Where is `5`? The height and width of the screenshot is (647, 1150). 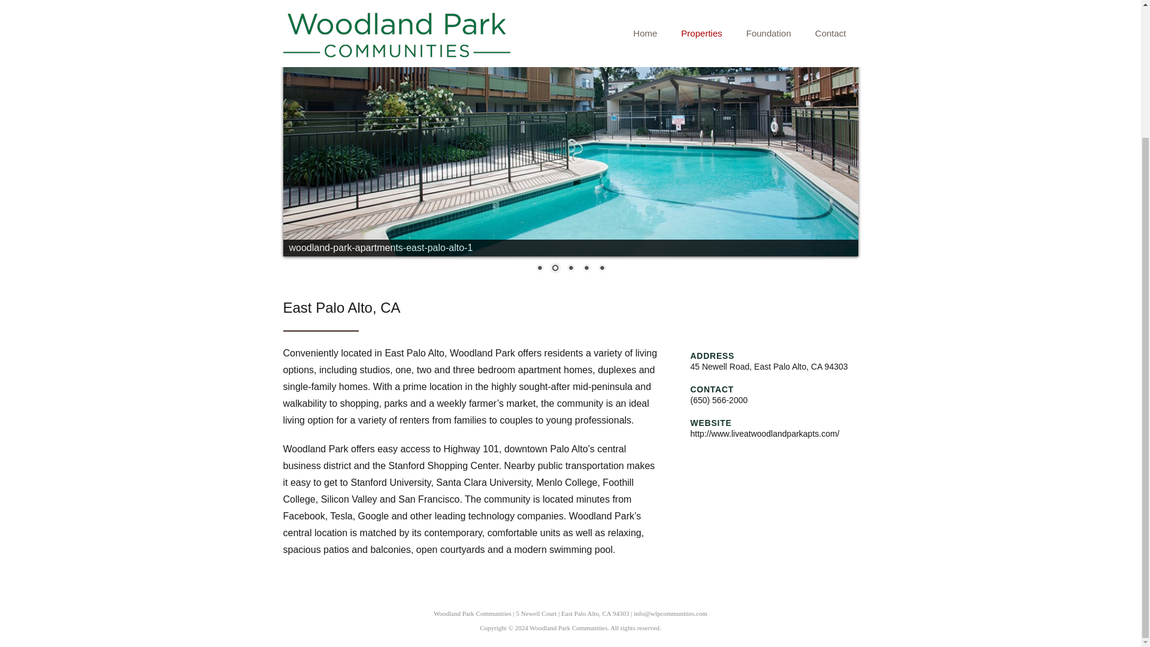 5 is located at coordinates (601, 269).